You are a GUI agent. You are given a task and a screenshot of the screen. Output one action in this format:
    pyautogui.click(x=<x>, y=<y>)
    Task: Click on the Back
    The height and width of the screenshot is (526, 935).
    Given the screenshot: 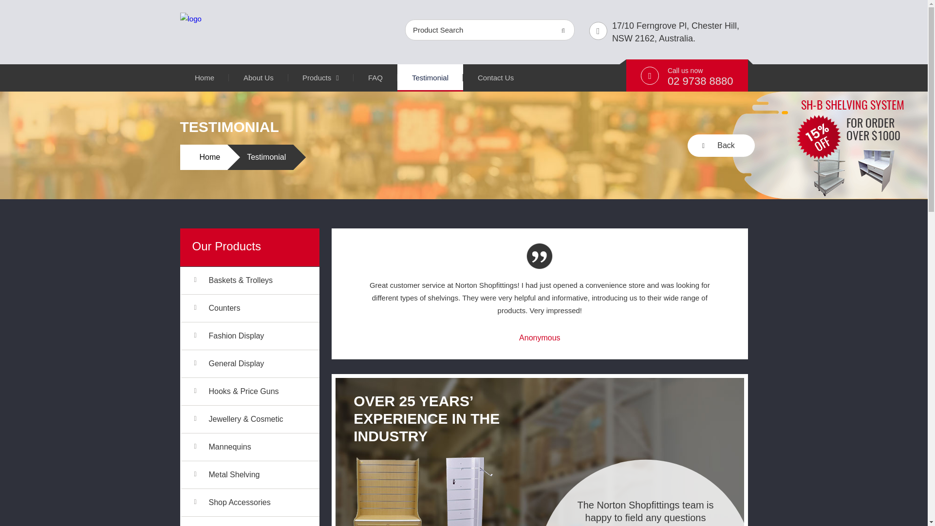 What is the action you would take?
    pyautogui.click(x=721, y=145)
    